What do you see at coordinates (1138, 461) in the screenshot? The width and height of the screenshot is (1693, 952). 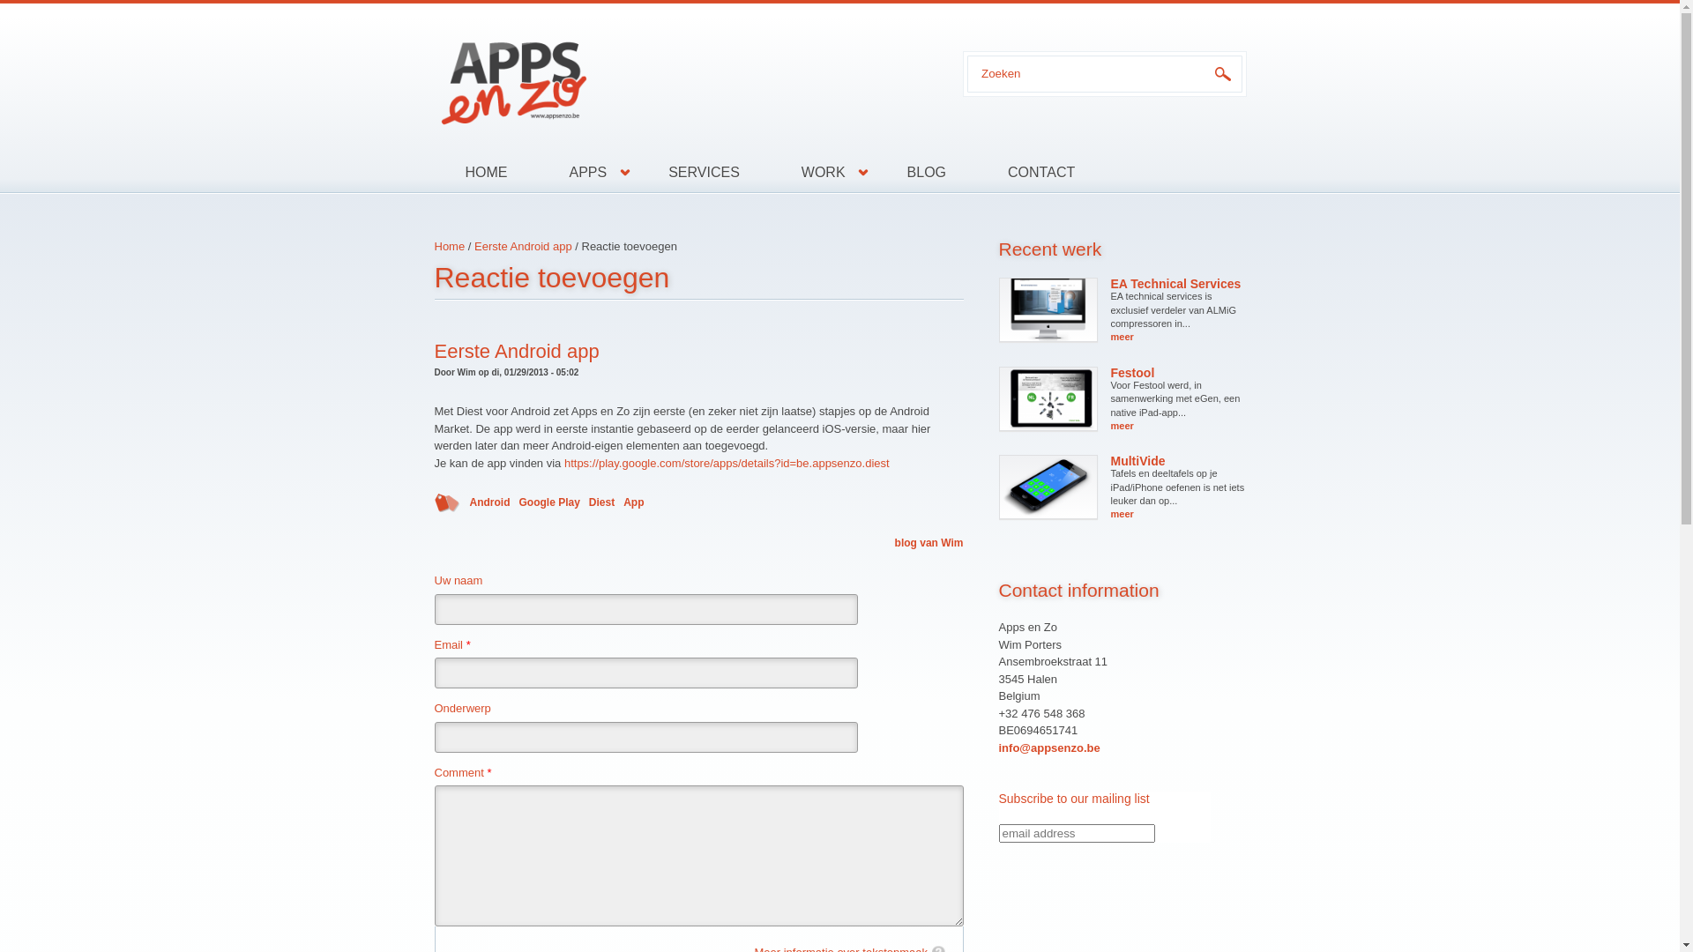 I see `MultiVide` at bounding box center [1138, 461].